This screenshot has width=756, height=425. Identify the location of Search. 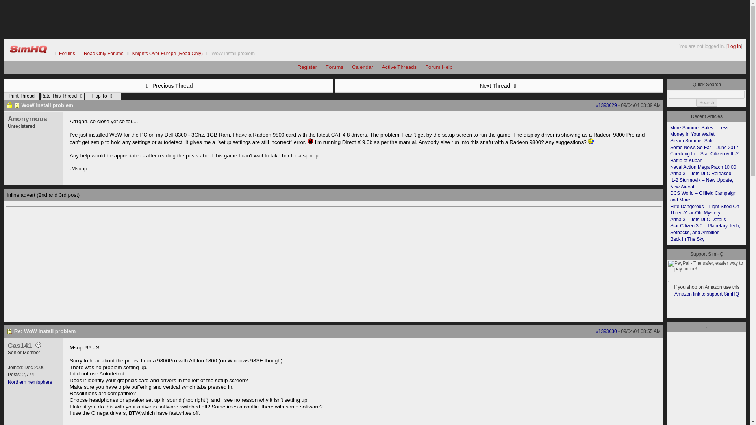
(707, 102).